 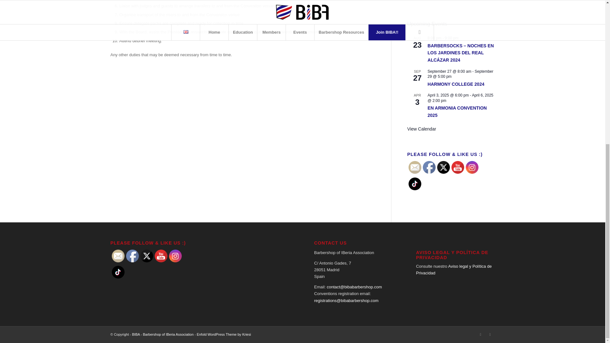 What do you see at coordinates (457, 167) in the screenshot?
I see `YouTube` at bounding box center [457, 167].